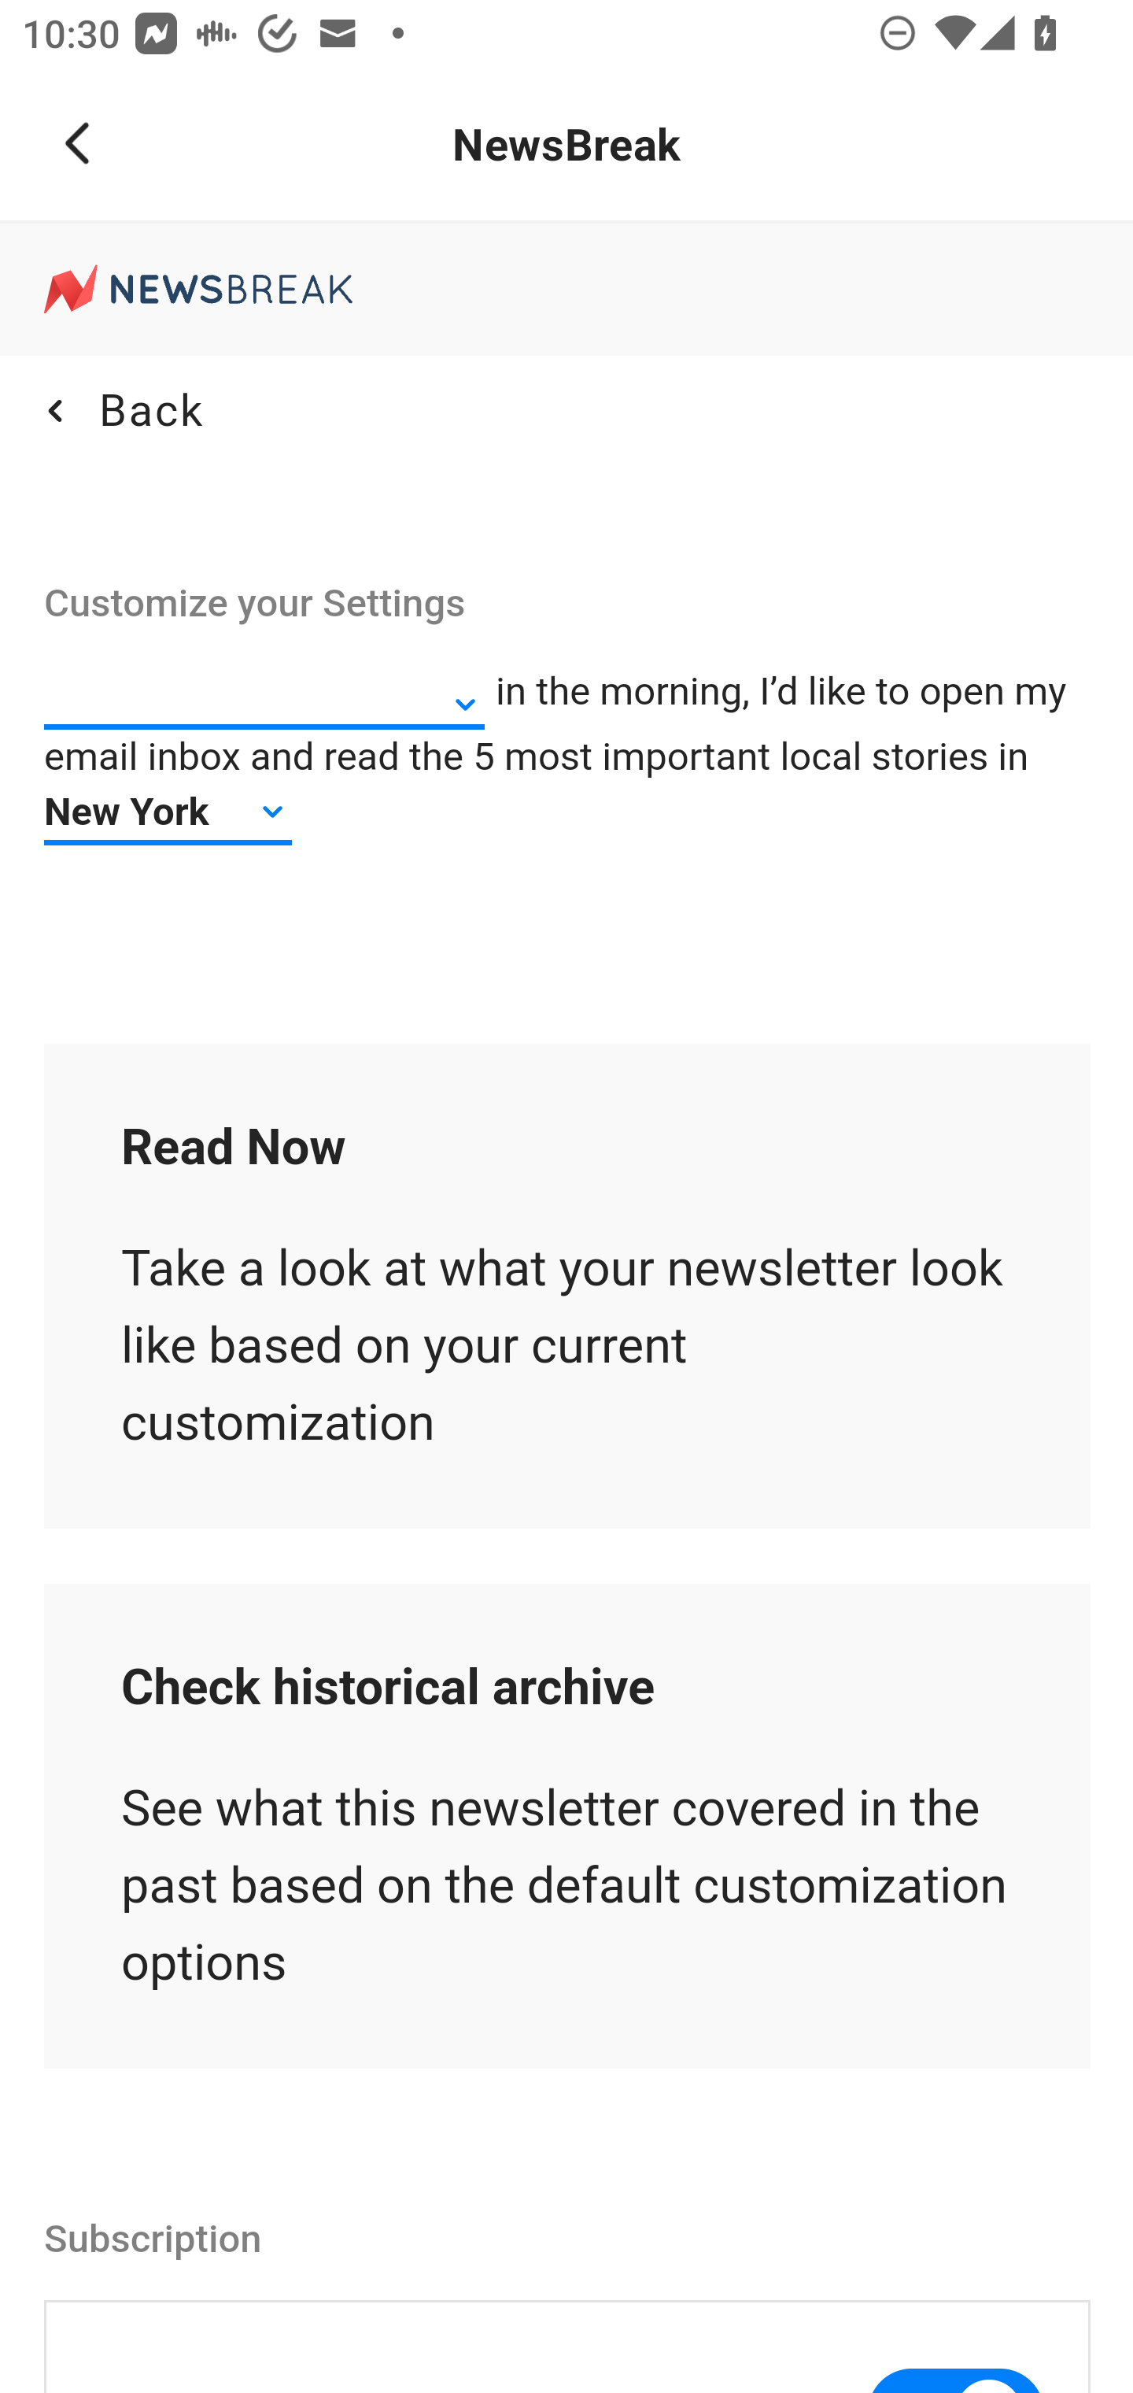  I want to click on Navigate up, so click(77, 143).